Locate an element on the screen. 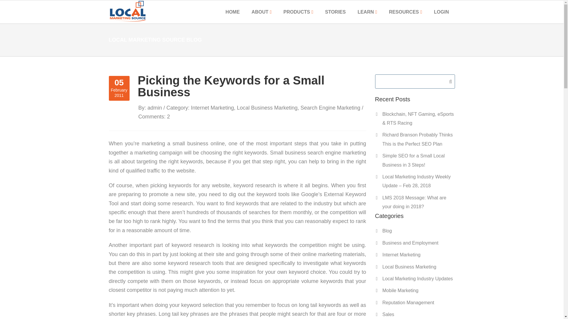 The height and width of the screenshot is (319, 568). PRODUCTS is located at coordinates (298, 12).